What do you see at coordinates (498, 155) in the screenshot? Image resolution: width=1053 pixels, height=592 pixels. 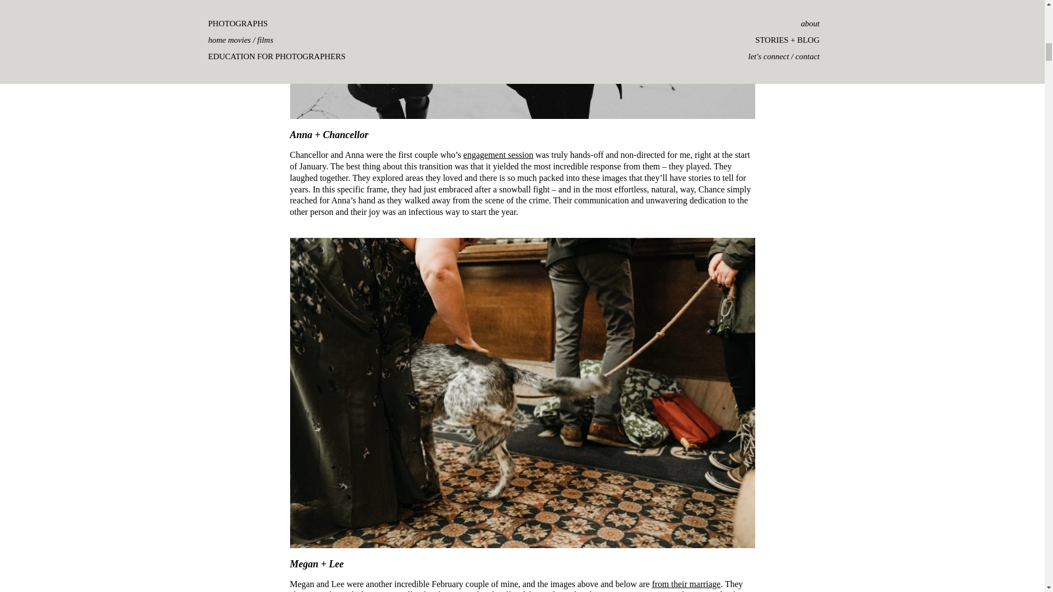 I see `engagement session` at bounding box center [498, 155].